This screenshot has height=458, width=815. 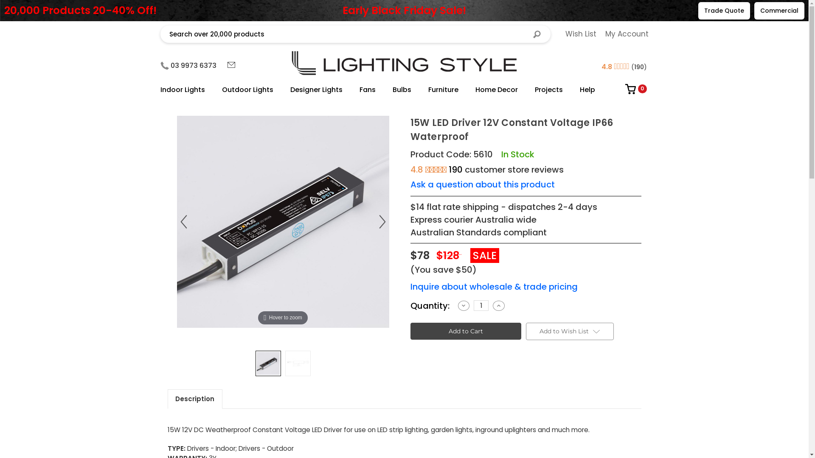 I want to click on Wish List, so click(x=581, y=34).